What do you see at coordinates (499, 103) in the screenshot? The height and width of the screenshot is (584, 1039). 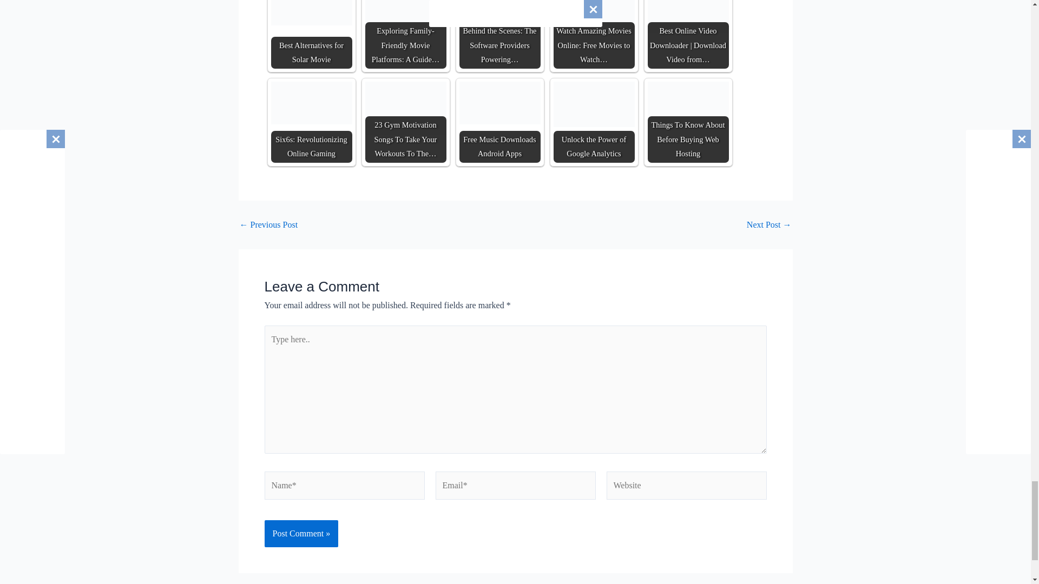 I see `Free Music Downloads Android Apps` at bounding box center [499, 103].